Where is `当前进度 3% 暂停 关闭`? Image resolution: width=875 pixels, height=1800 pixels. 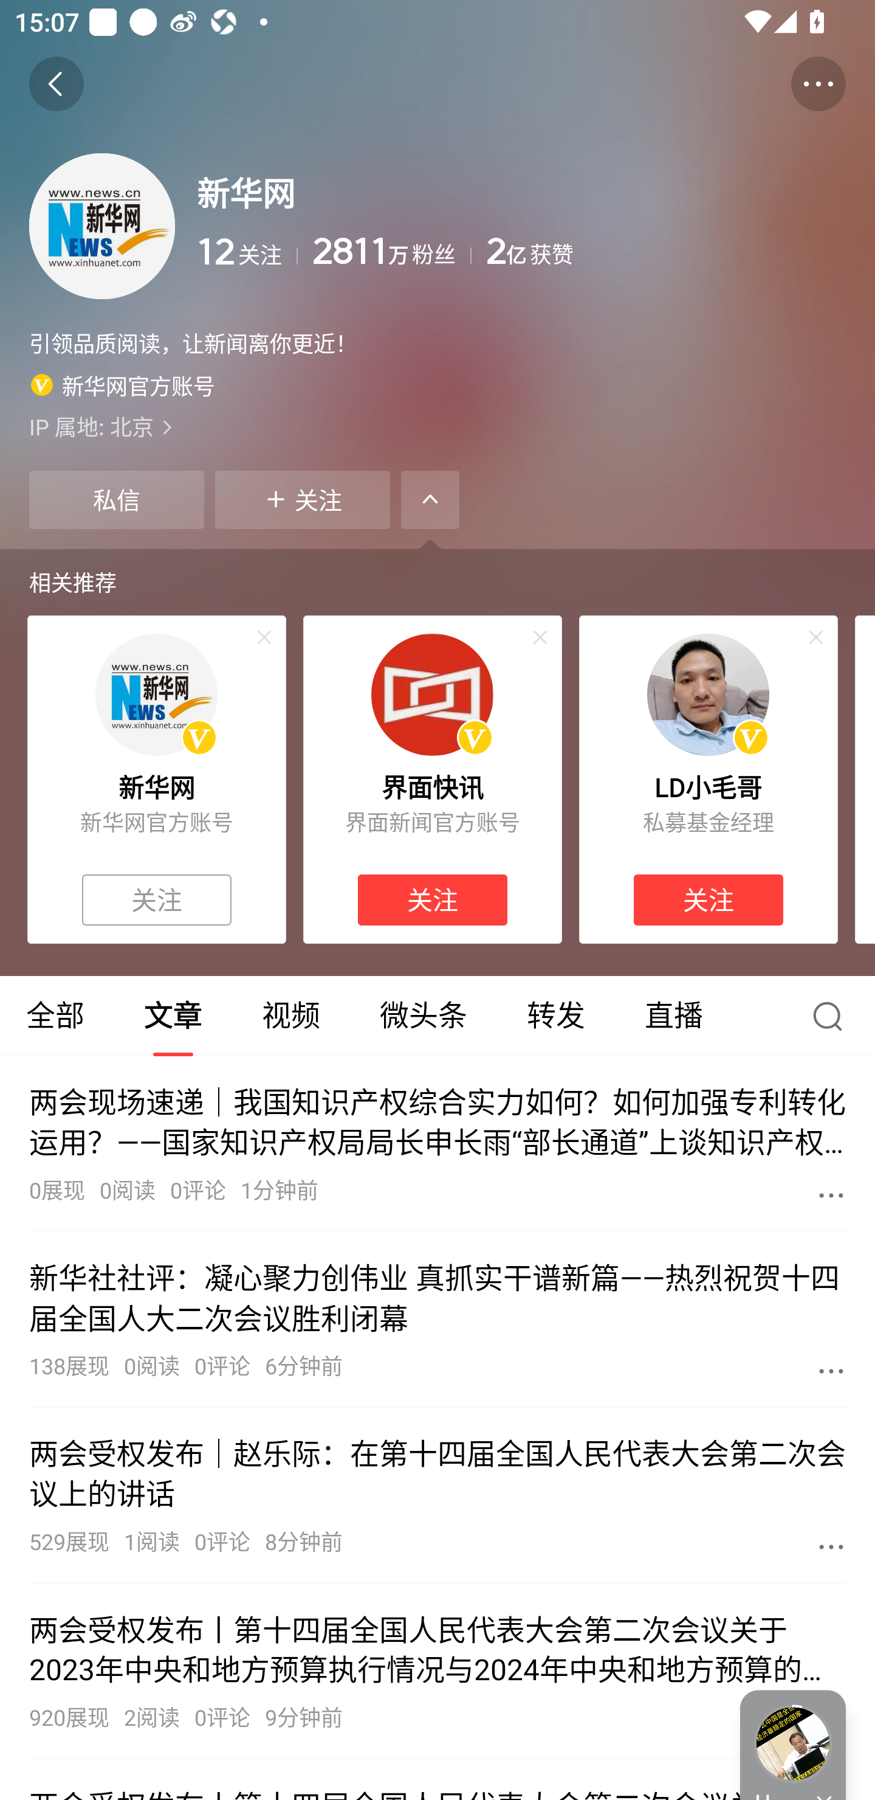 当前进度 3% 暂停 关闭 is located at coordinates (793, 1745).